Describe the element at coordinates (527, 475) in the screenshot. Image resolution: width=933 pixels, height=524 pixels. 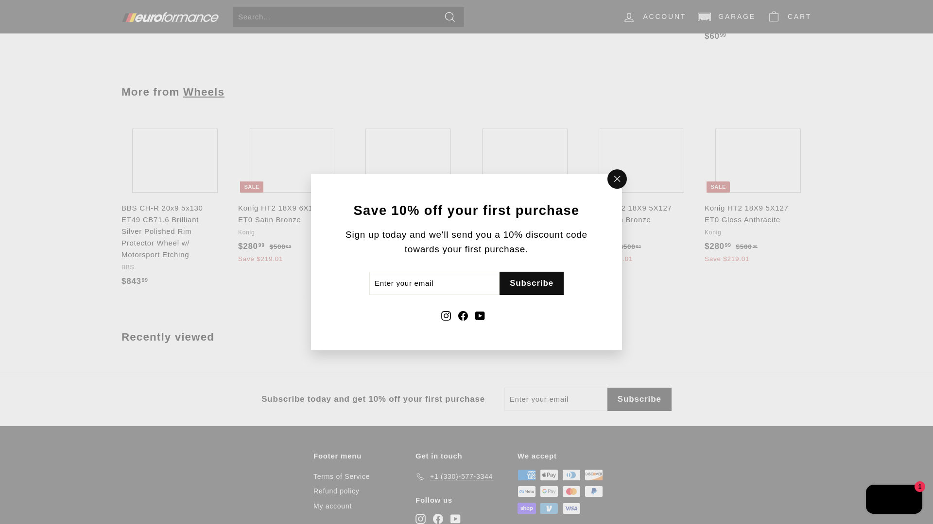
I see `American Express` at that location.